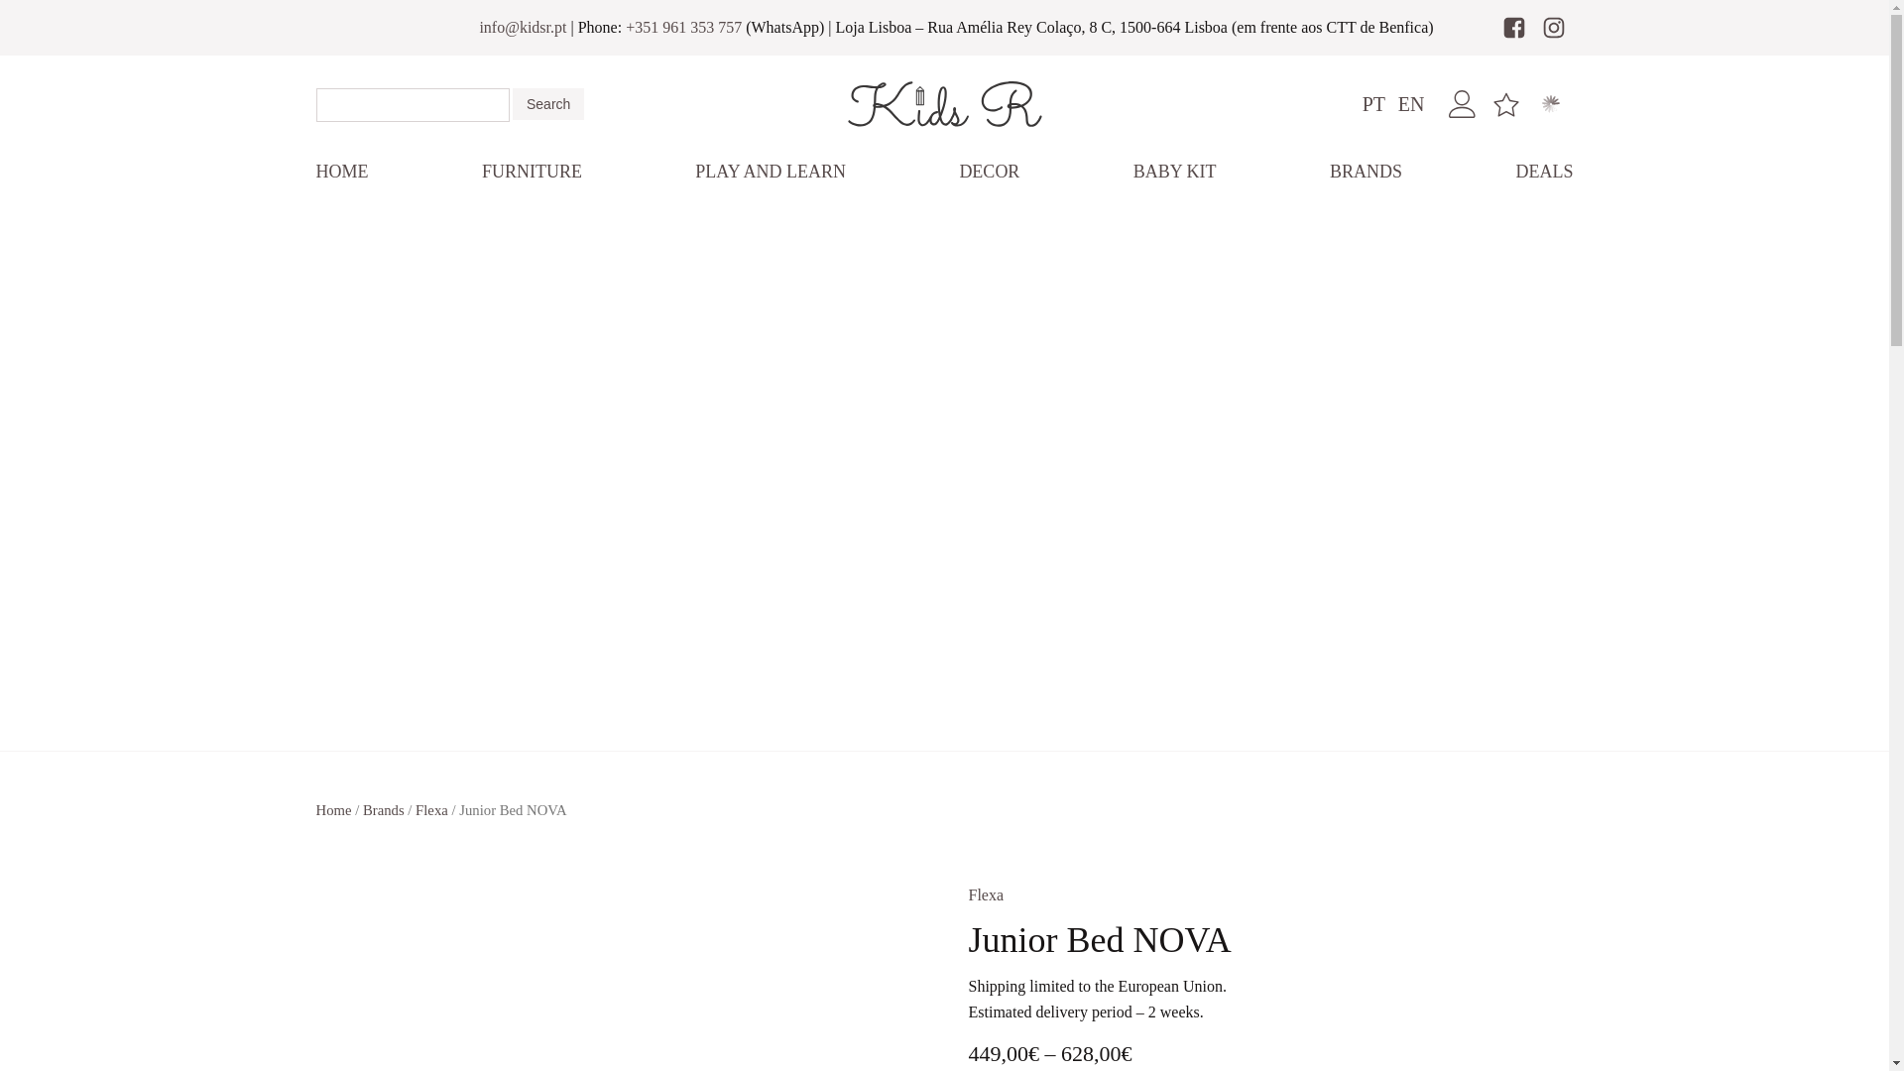 The height and width of the screenshot is (1071, 1904). What do you see at coordinates (547, 103) in the screenshot?
I see `Search` at bounding box center [547, 103].